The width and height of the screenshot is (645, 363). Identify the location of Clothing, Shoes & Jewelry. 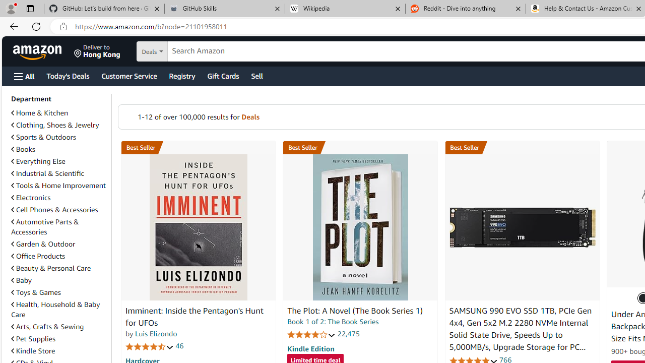
(55, 125).